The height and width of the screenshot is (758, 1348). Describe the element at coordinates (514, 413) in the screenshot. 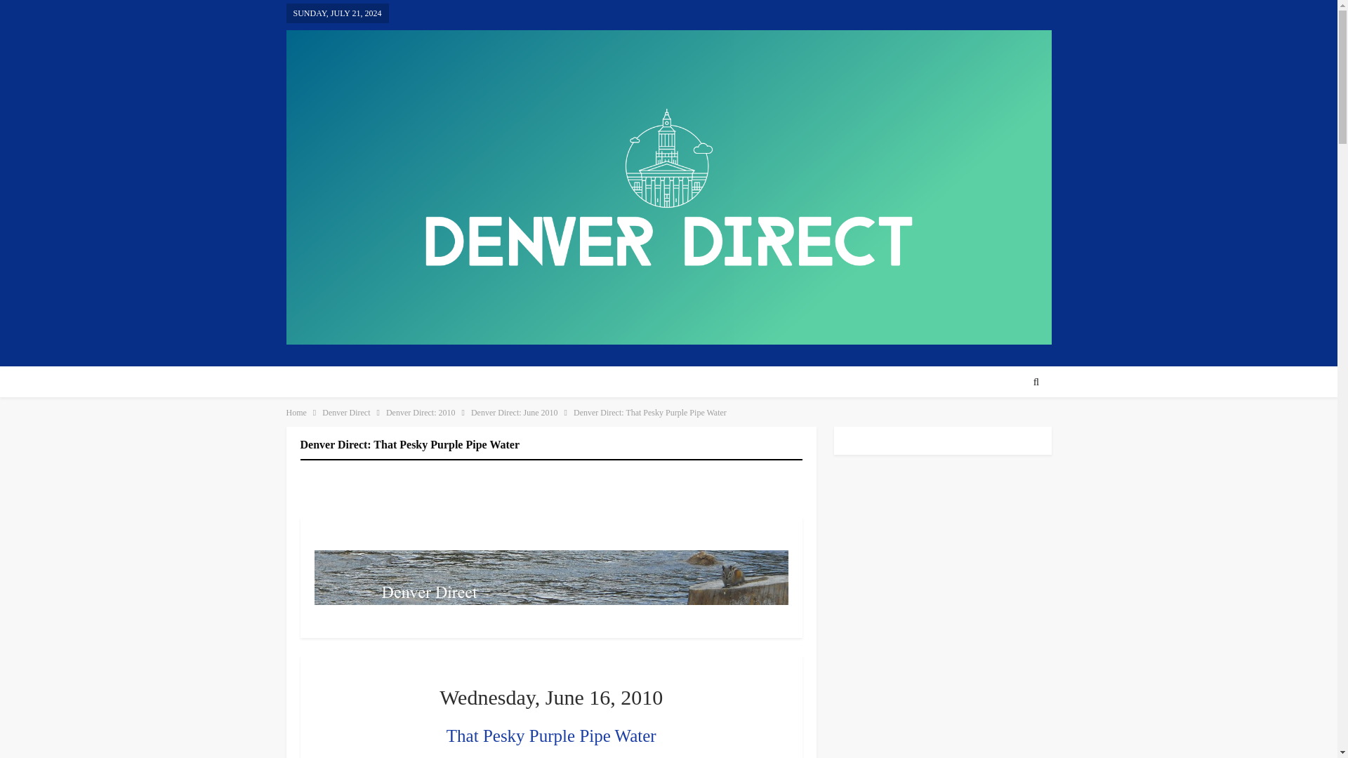

I see `Denver Direct: June 2010` at that location.